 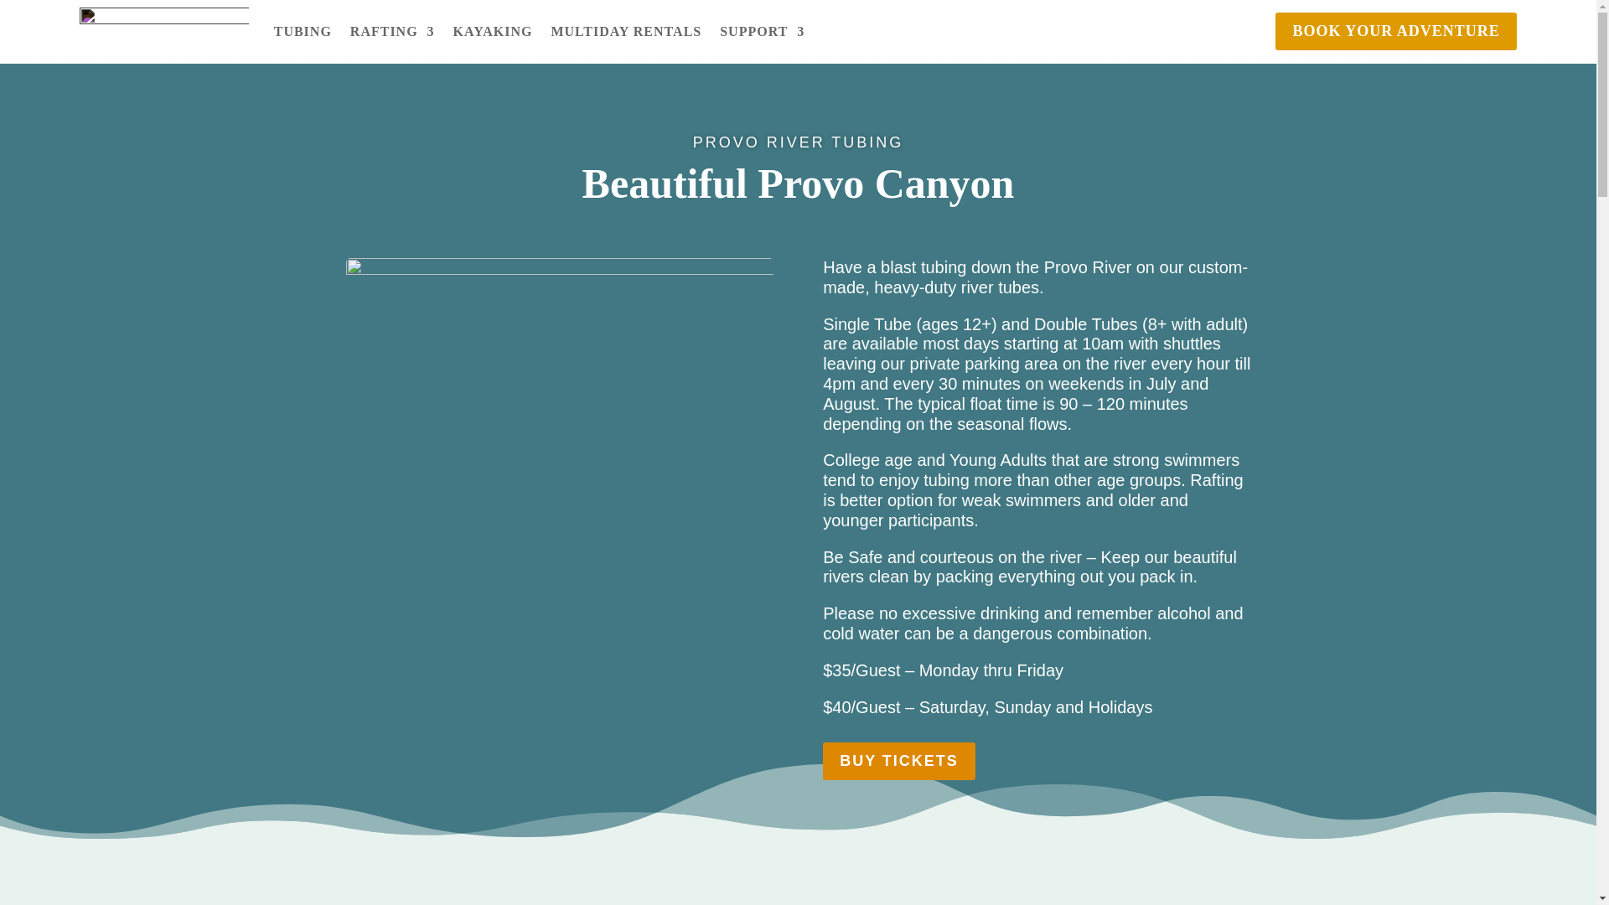 What do you see at coordinates (392, 32) in the screenshot?
I see `RAFTING` at bounding box center [392, 32].